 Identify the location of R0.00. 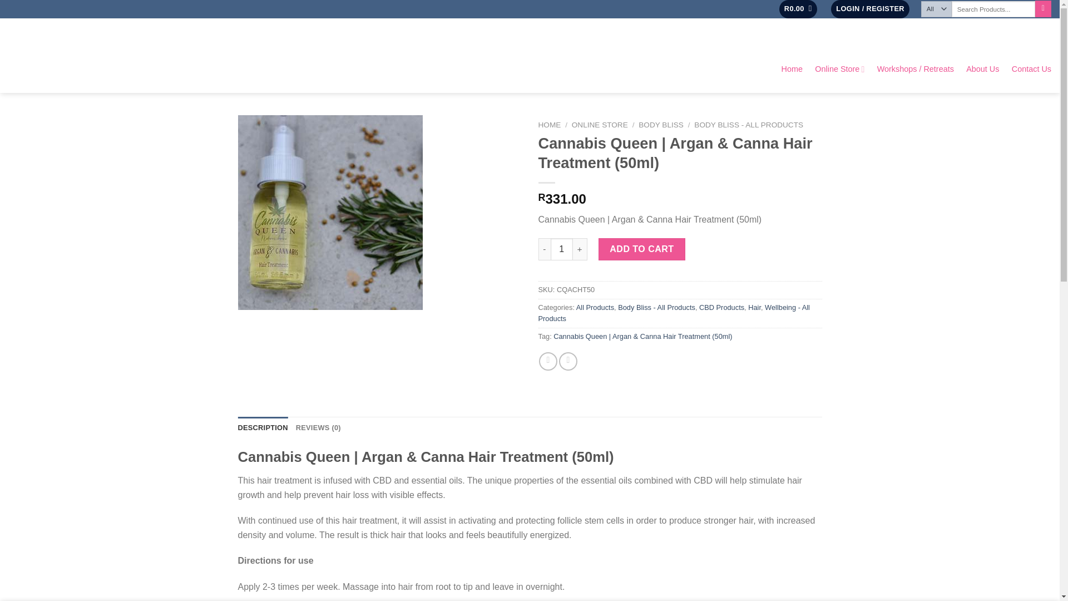
(798, 9).